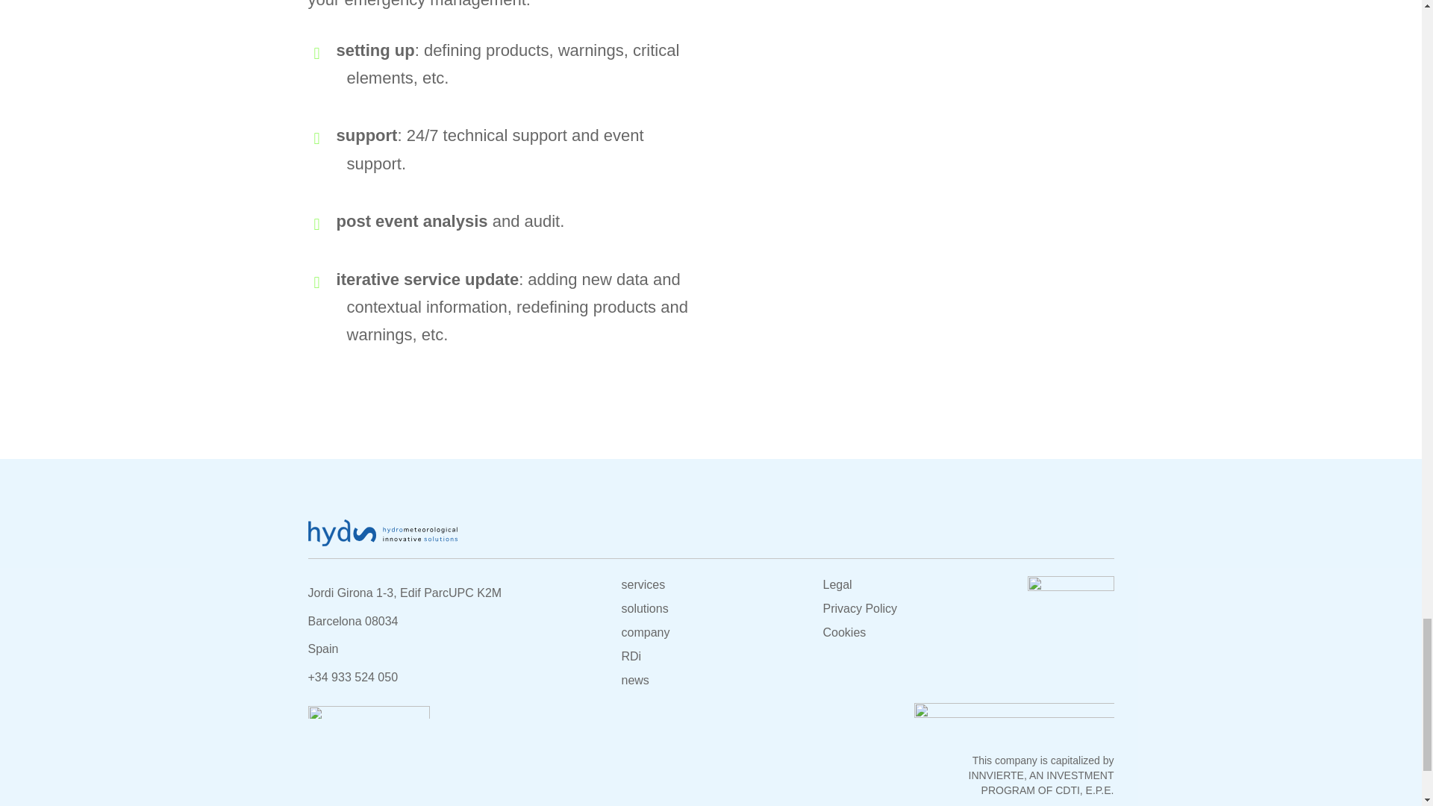  Describe the element at coordinates (837, 584) in the screenshot. I see `Legal` at that location.